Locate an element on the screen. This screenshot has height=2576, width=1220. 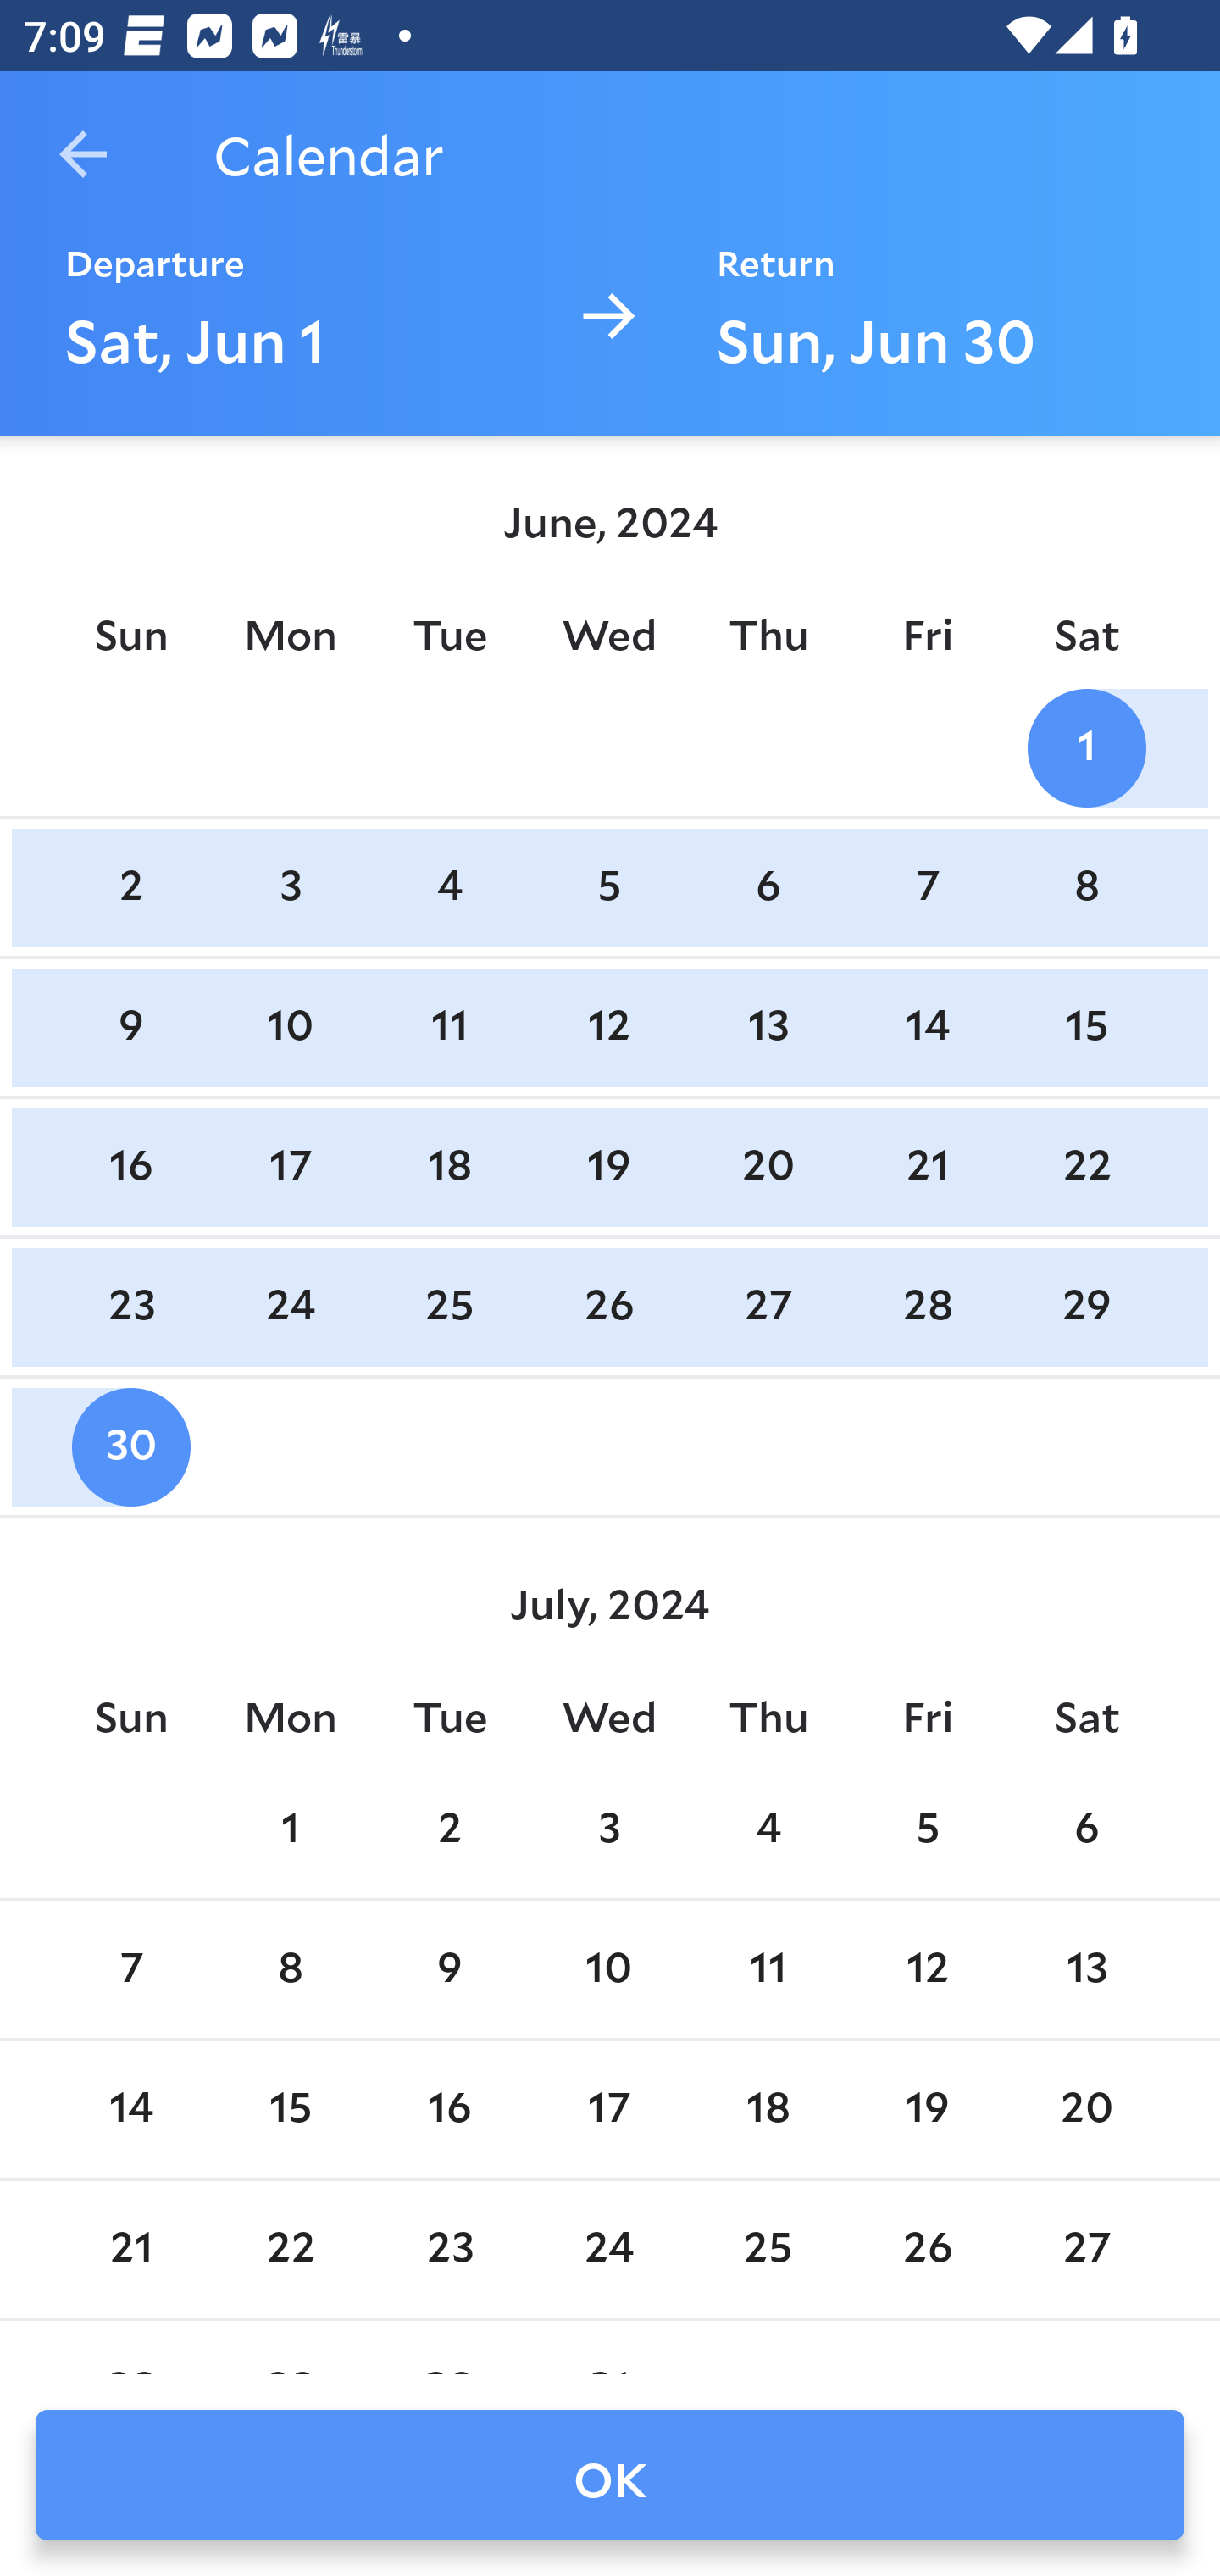
9 is located at coordinates (130, 1027).